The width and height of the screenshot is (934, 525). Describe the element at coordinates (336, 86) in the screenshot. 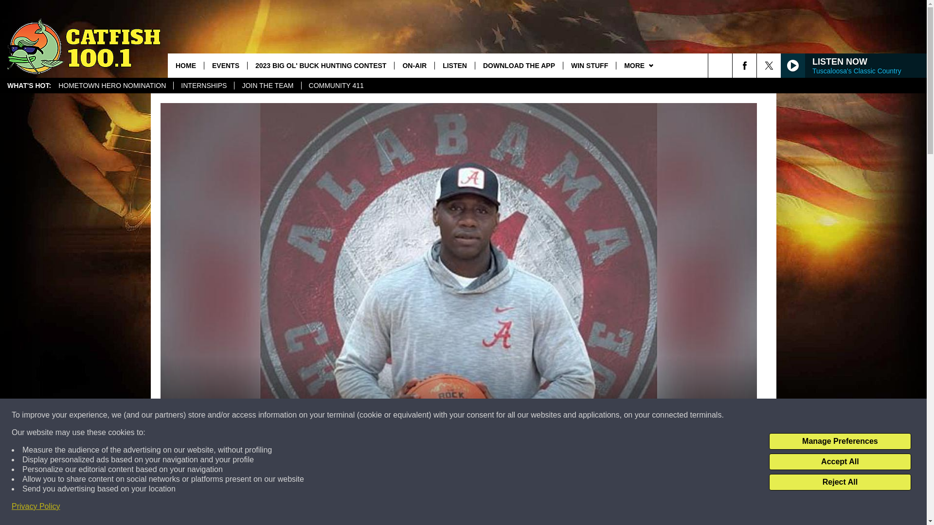

I see `COMMUNITY 411` at that location.